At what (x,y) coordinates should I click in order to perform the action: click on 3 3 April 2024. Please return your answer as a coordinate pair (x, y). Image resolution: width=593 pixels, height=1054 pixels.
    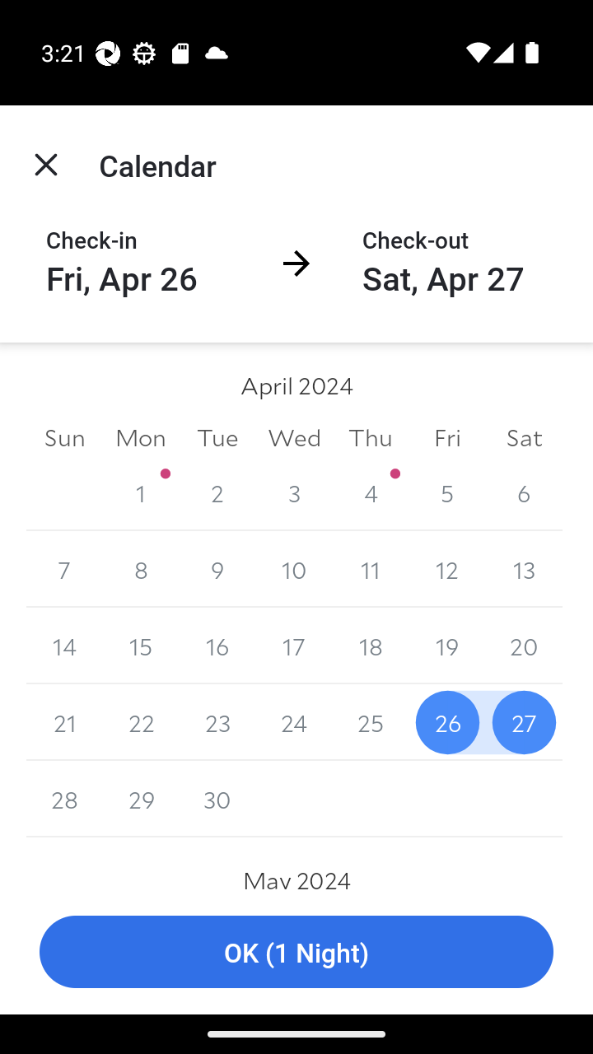
    Looking at the image, I should click on (294, 492).